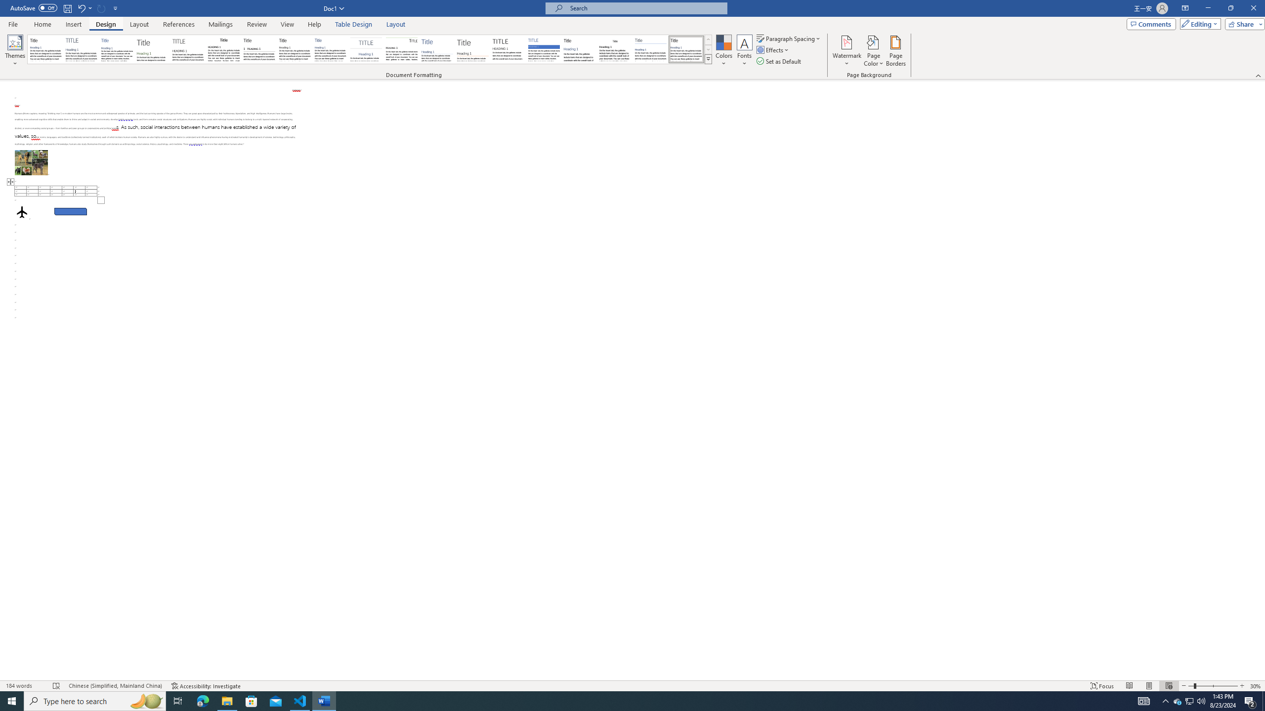 The width and height of the screenshot is (1265, 711). Describe the element at coordinates (723, 51) in the screenshot. I see `Colors` at that location.